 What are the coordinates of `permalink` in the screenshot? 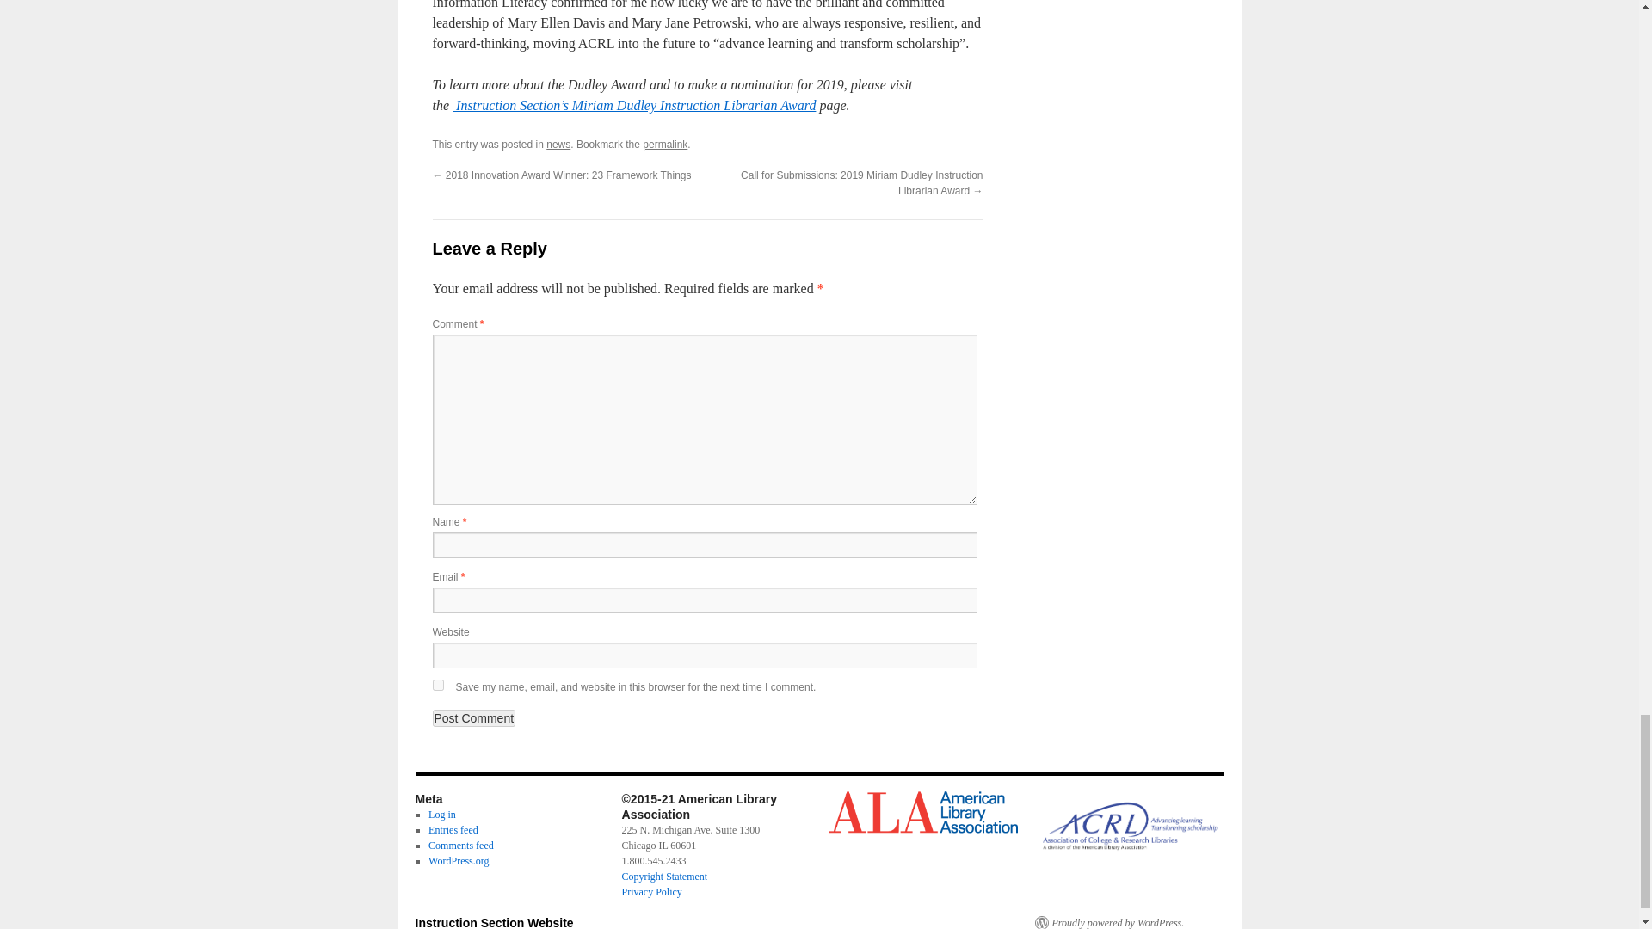 It's located at (664, 144).